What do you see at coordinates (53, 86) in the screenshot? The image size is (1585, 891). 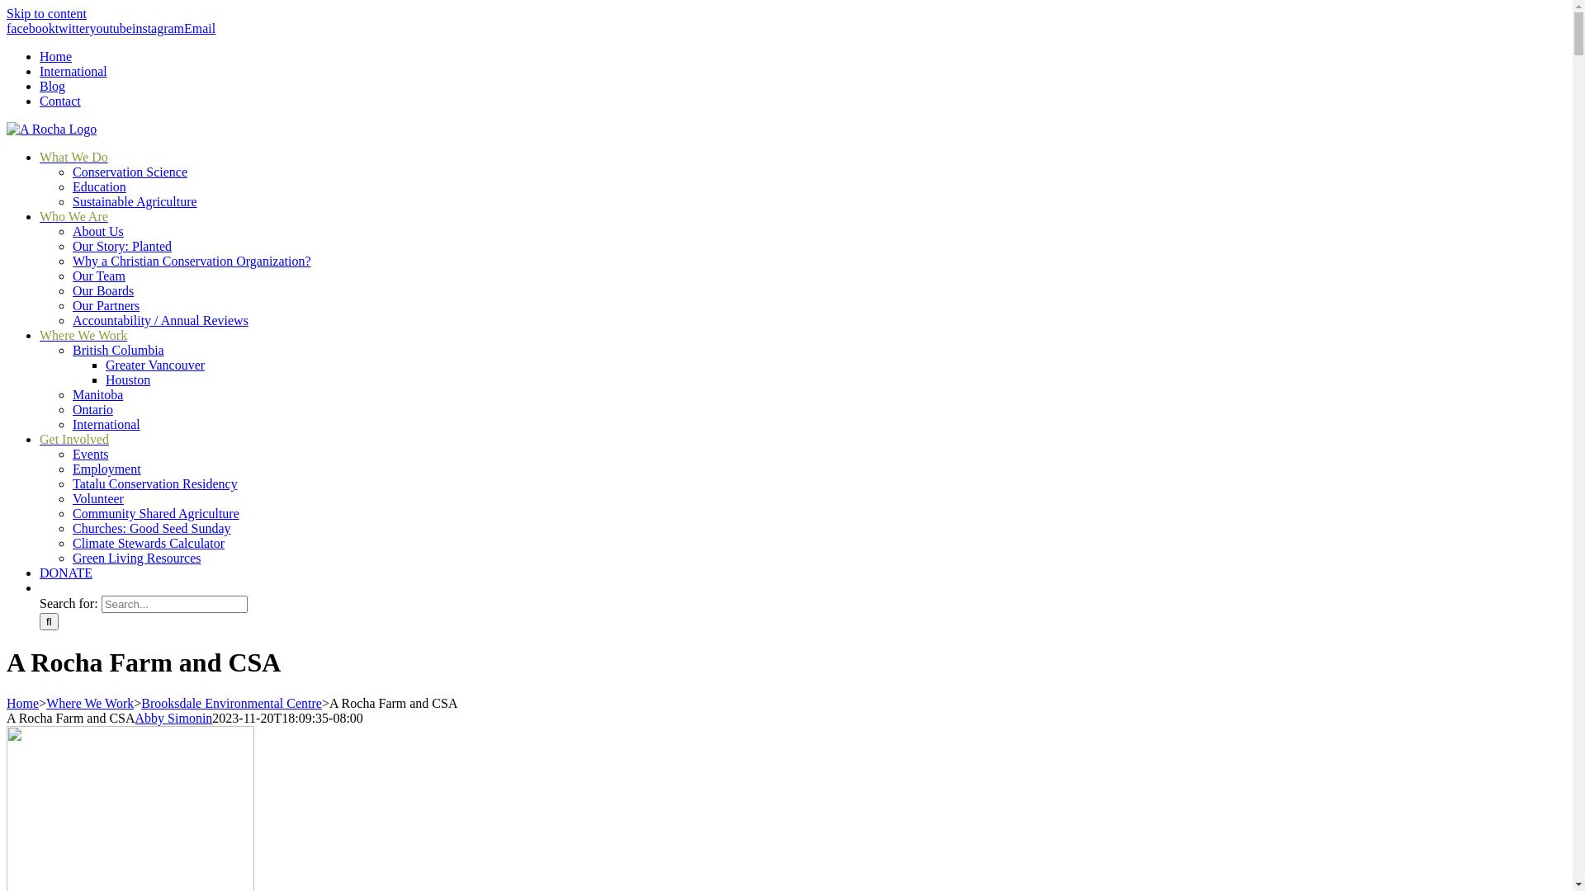 I see `Blog` at bounding box center [53, 86].